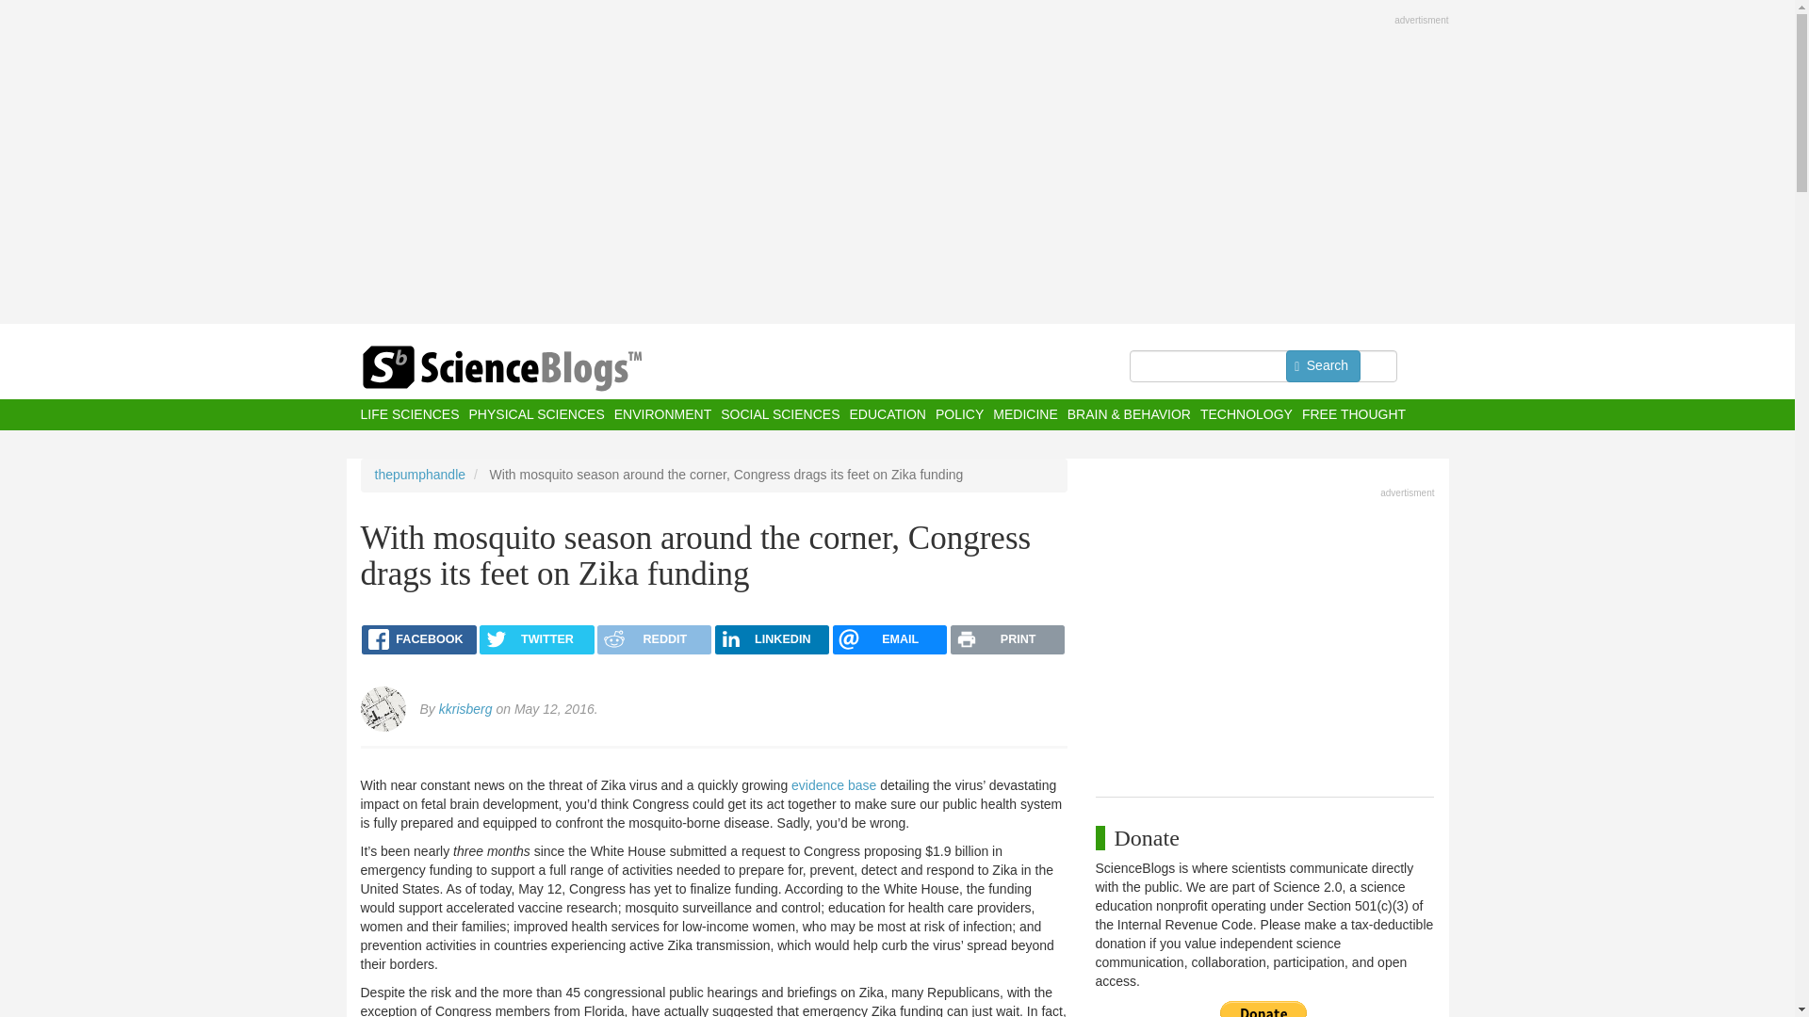  What do you see at coordinates (779, 414) in the screenshot?
I see `SOCIAL SCIENCES` at bounding box center [779, 414].